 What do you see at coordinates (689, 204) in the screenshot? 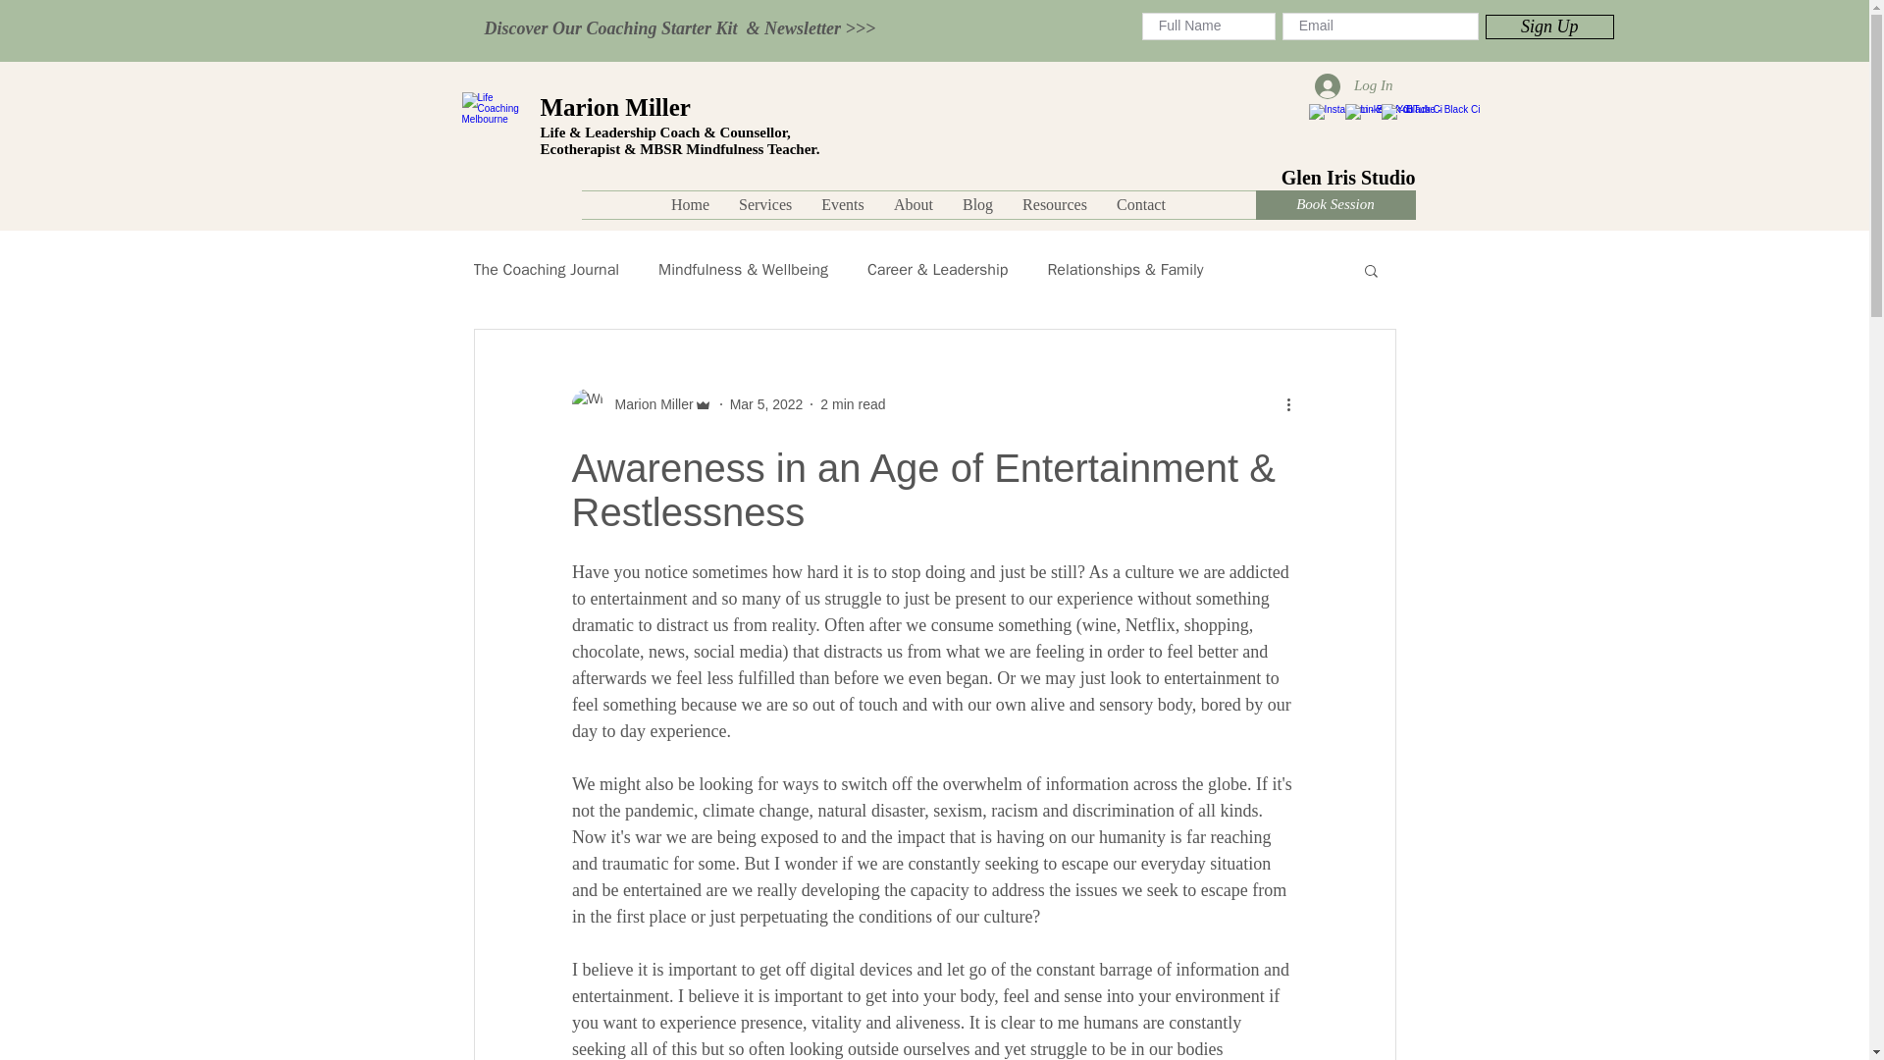
I see `Home` at bounding box center [689, 204].